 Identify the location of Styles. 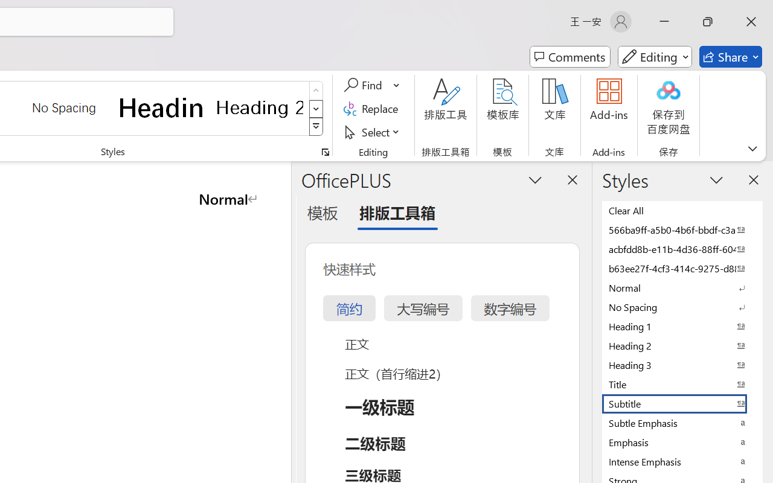
(316, 127).